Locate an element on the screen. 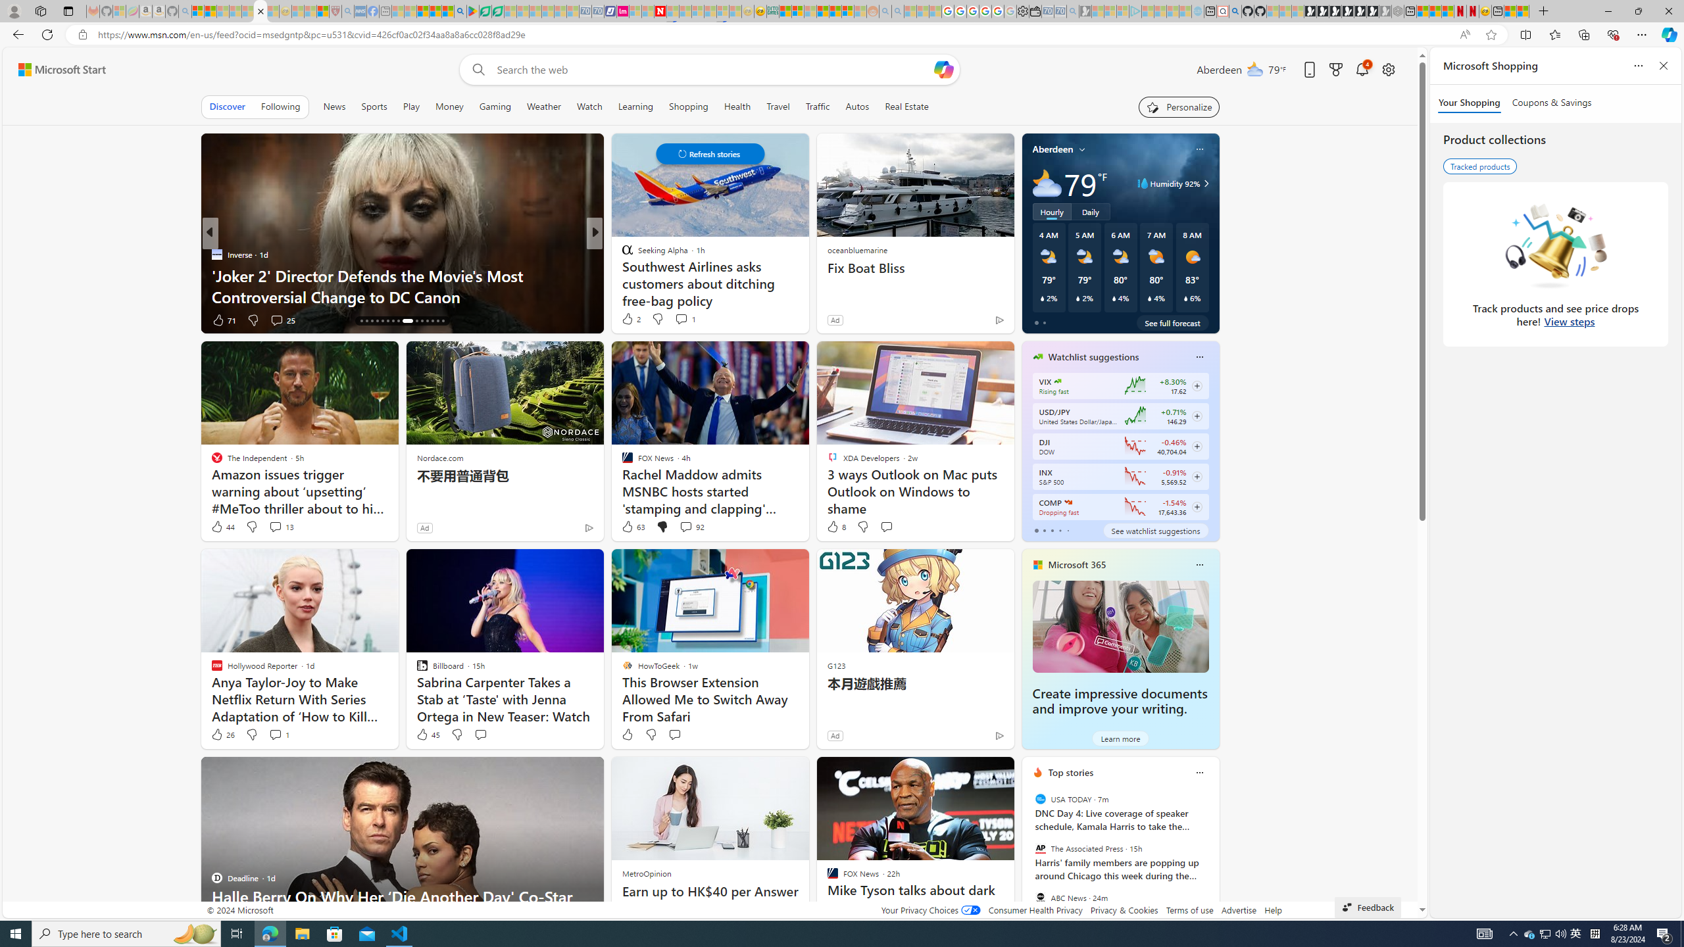 This screenshot has height=947, width=1684. See watchlist suggestions is located at coordinates (1156, 530).